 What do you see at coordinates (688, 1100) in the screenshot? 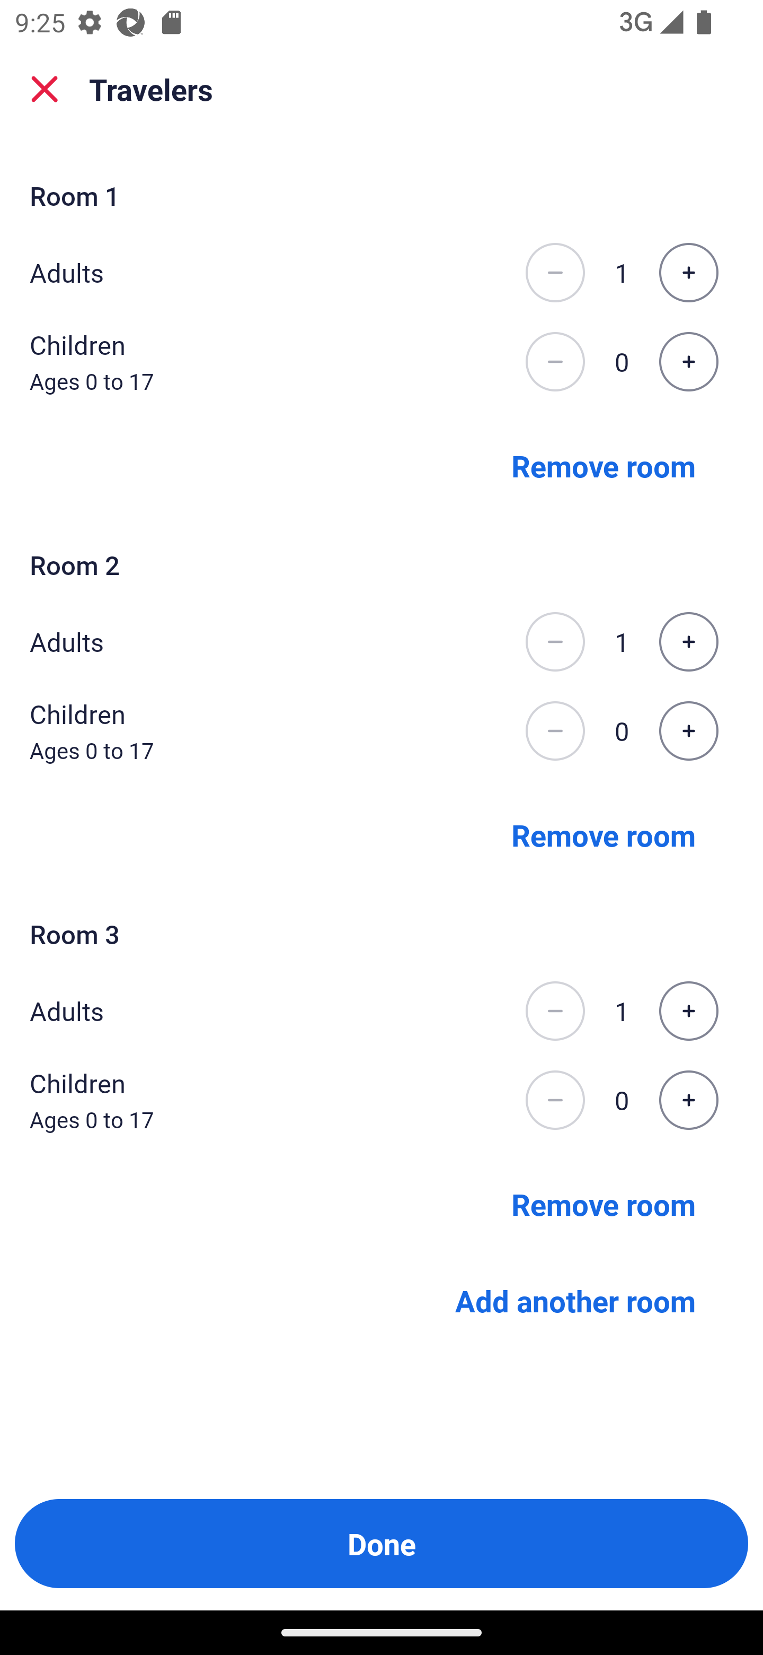
I see `Increase the number of children` at bounding box center [688, 1100].